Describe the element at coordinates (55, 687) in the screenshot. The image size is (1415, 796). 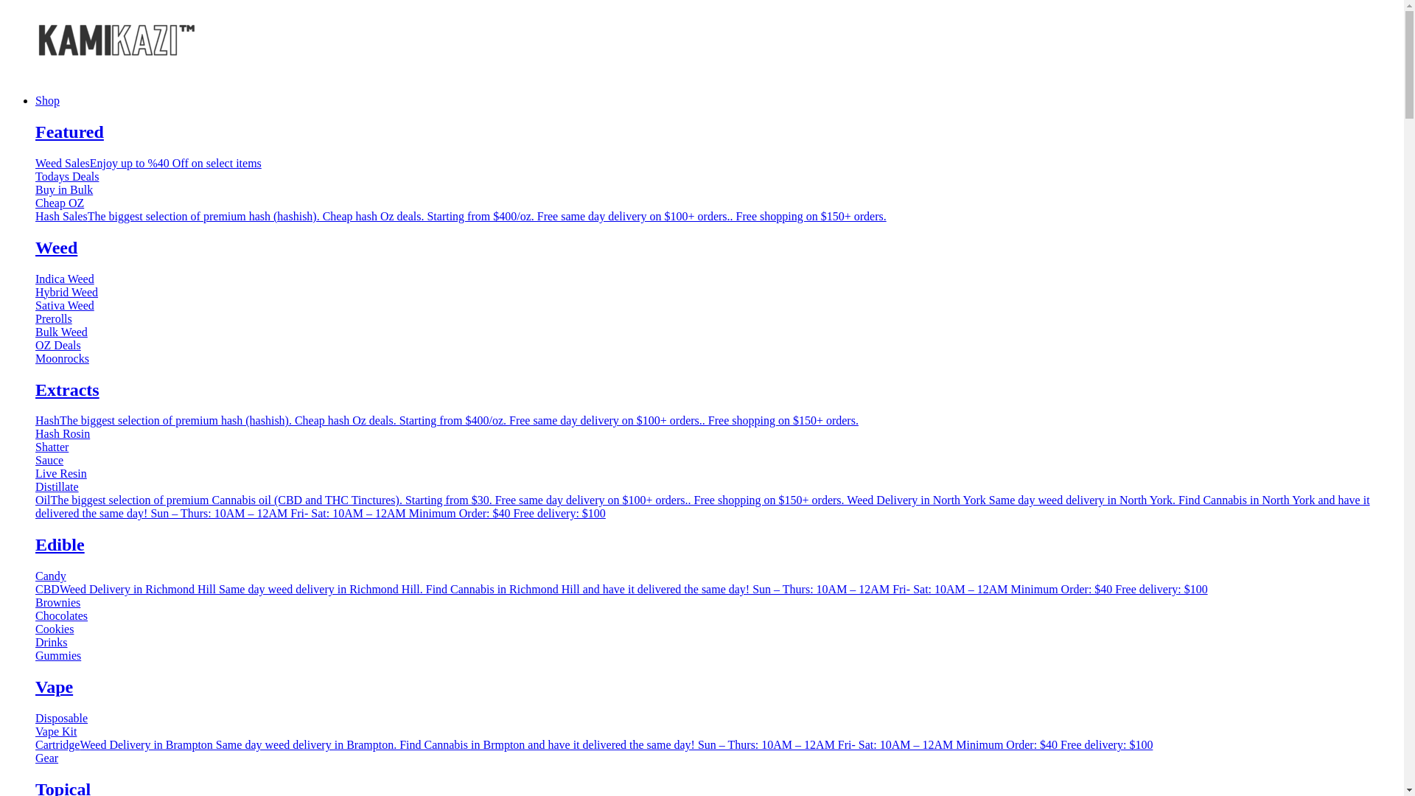
I see `Vape` at that location.